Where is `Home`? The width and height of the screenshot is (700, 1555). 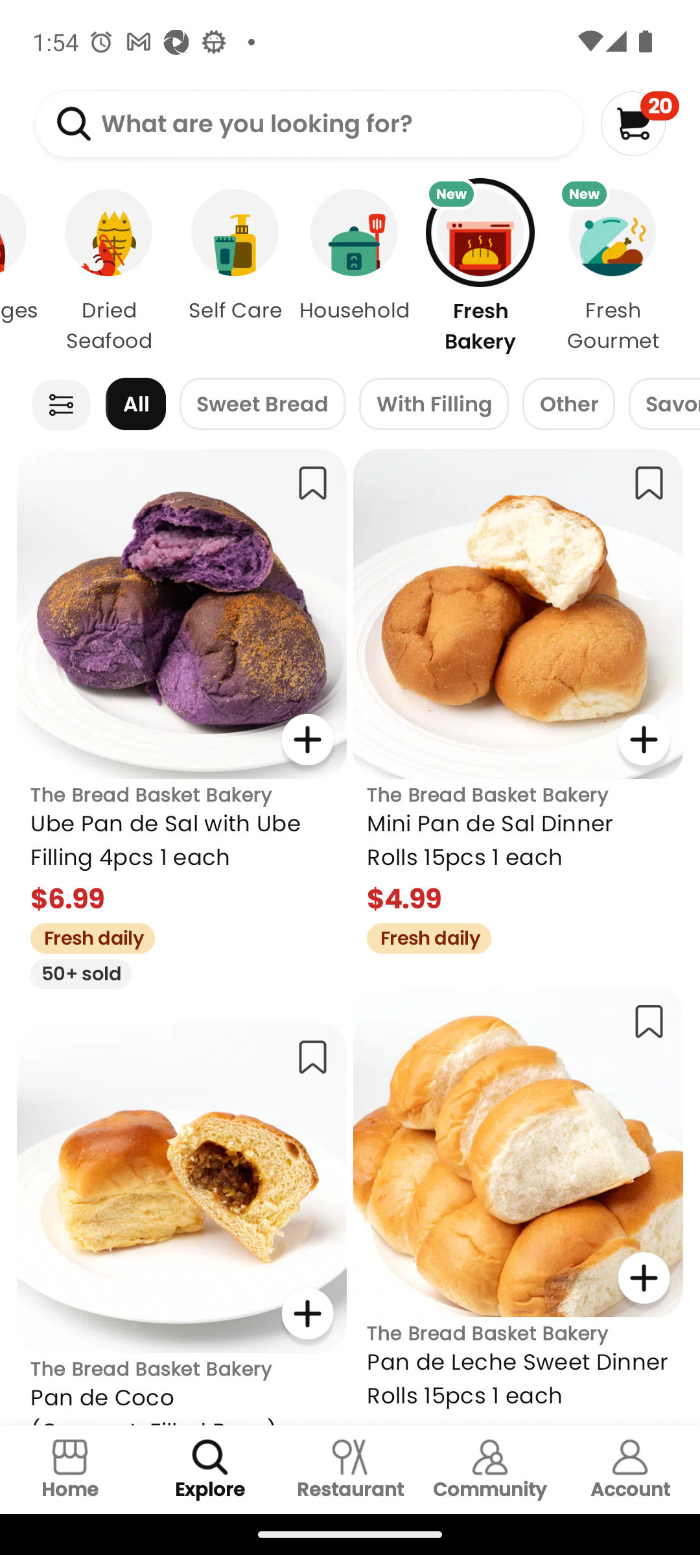
Home is located at coordinates (70, 1469).